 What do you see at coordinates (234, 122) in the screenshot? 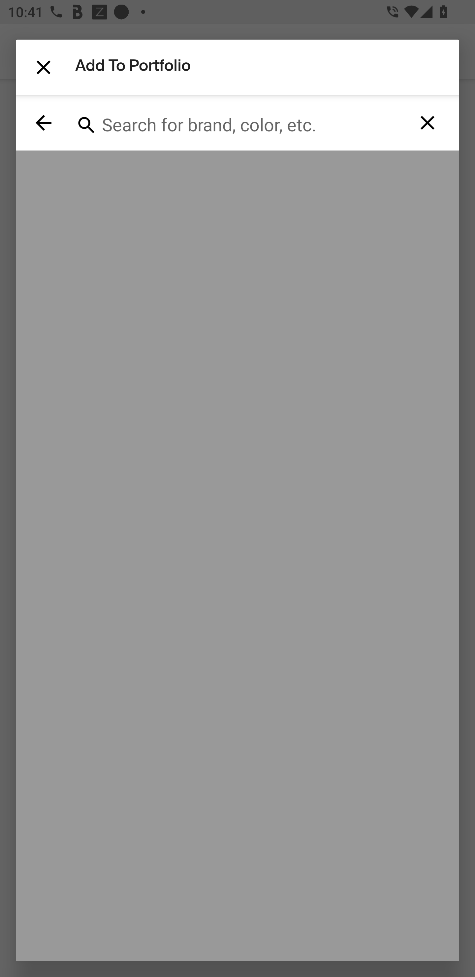
I see `   Search for brand, color, etc.` at bounding box center [234, 122].